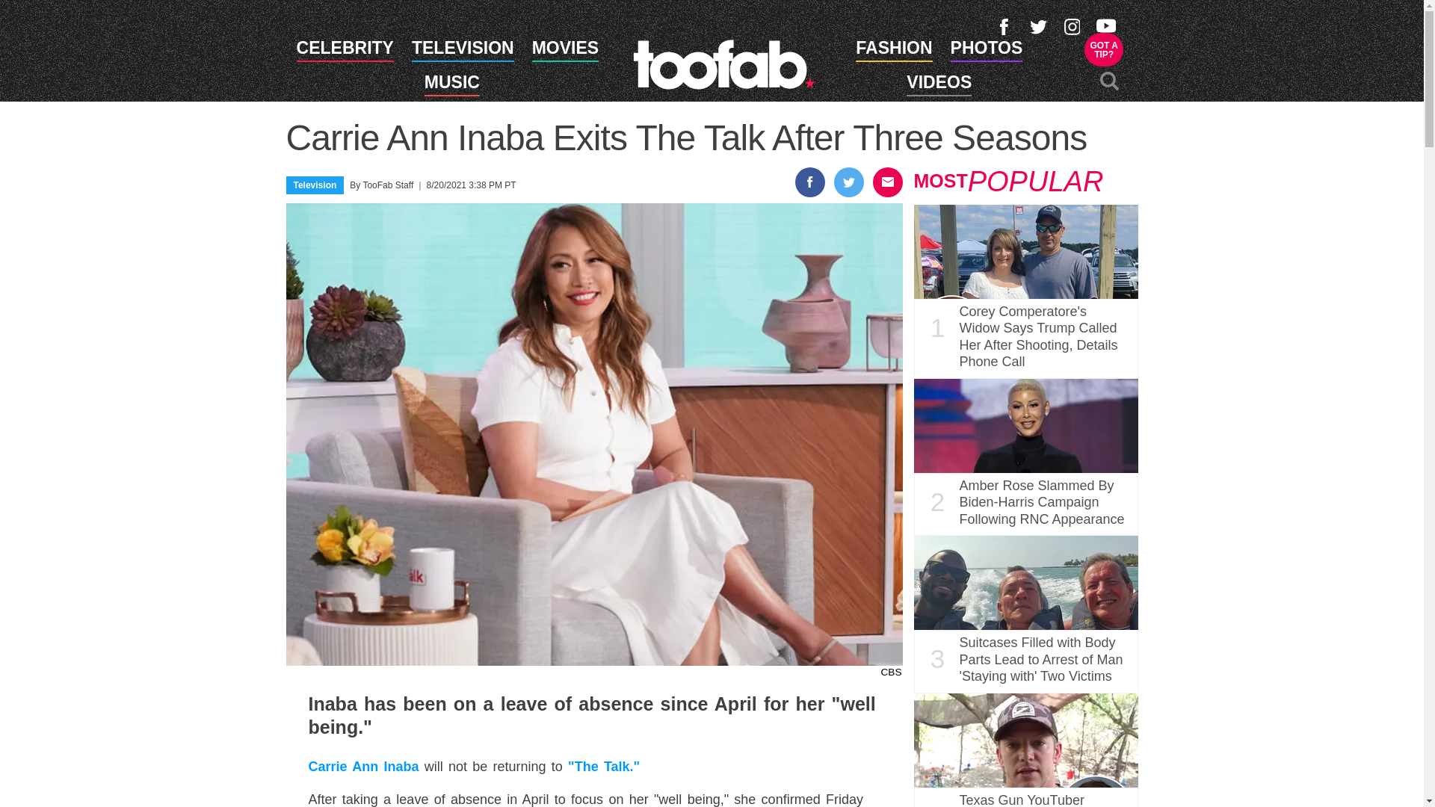 Image resolution: width=1435 pixels, height=807 pixels. I want to click on FASHION, so click(987, 51).